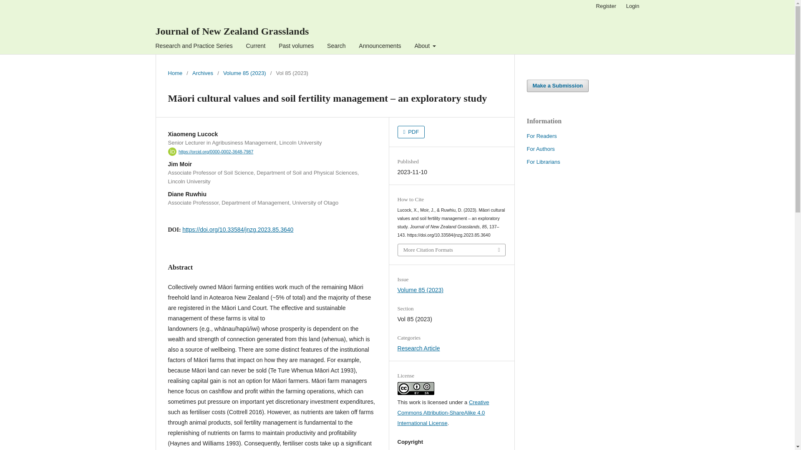 The height and width of the screenshot is (450, 801). Describe the element at coordinates (232, 31) in the screenshot. I see `Journal of New Zealand Grasslands` at that location.